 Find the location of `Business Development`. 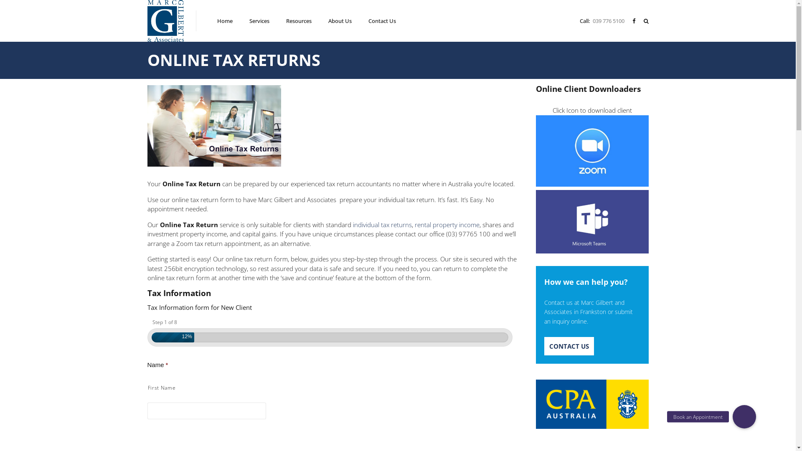

Business Development is located at coordinates (303, 401).